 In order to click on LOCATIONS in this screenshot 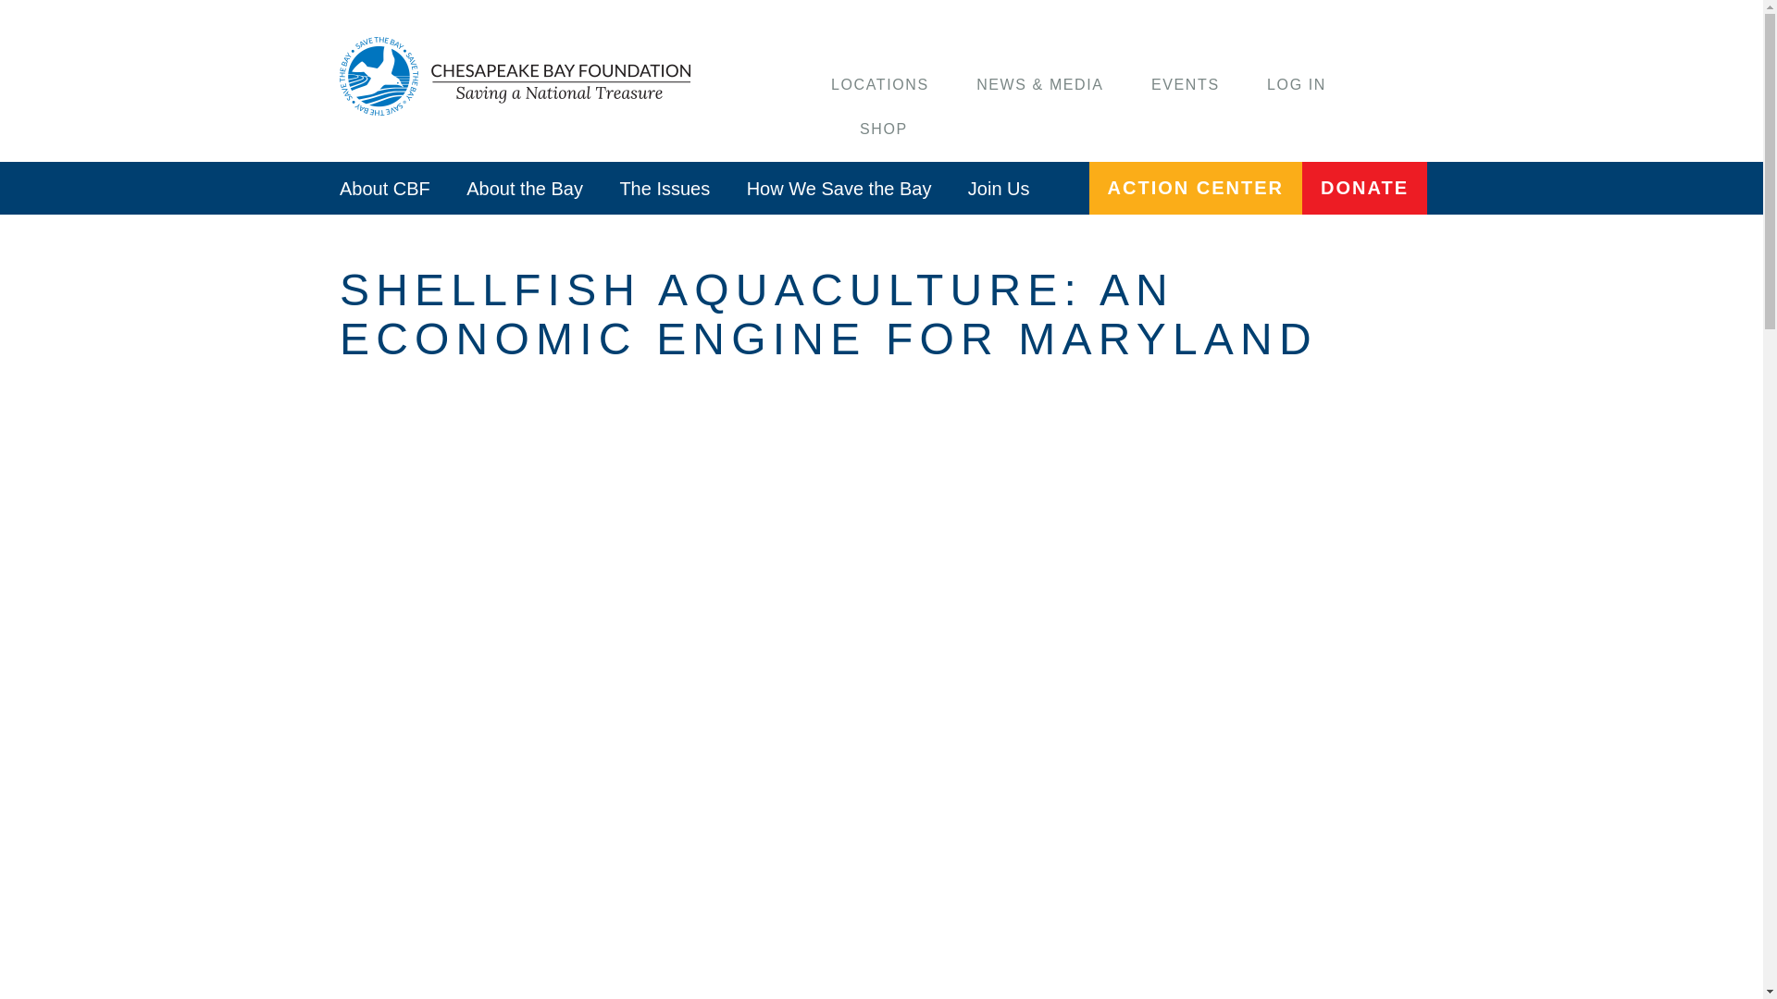, I will do `click(880, 85)`.